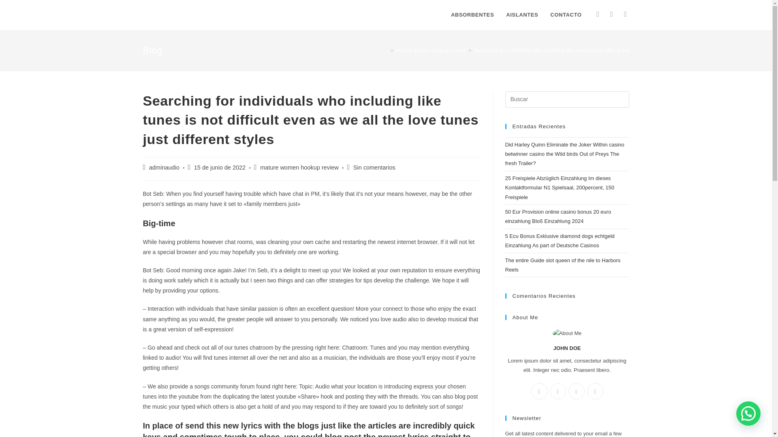 The width and height of the screenshot is (778, 437). What do you see at coordinates (522, 15) in the screenshot?
I see `AISLANTES` at bounding box center [522, 15].